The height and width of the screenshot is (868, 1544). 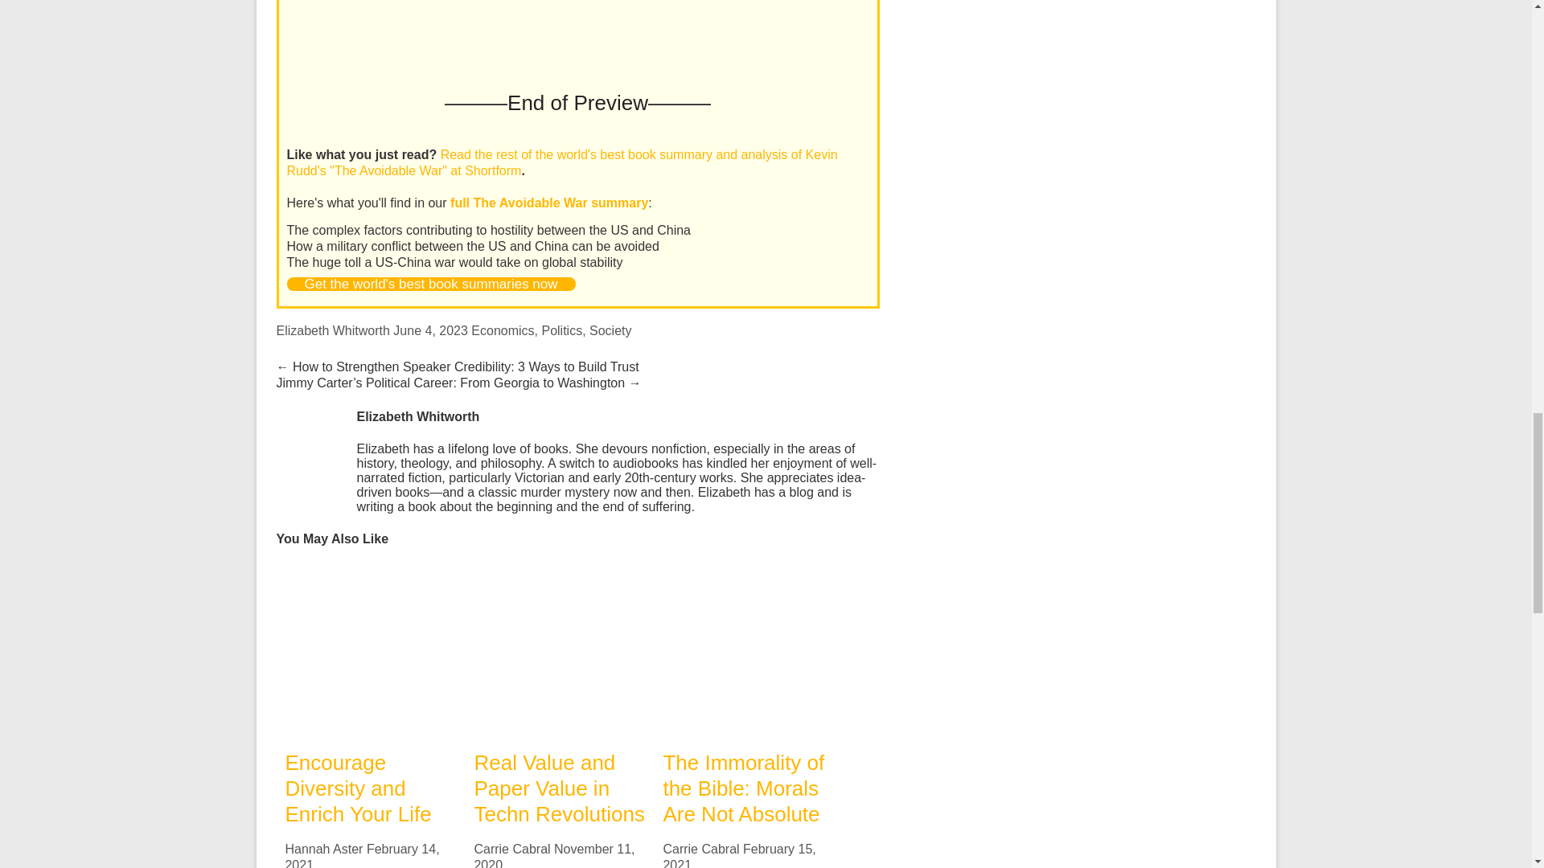 I want to click on Carrie Cabral, so click(x=511, y=849).